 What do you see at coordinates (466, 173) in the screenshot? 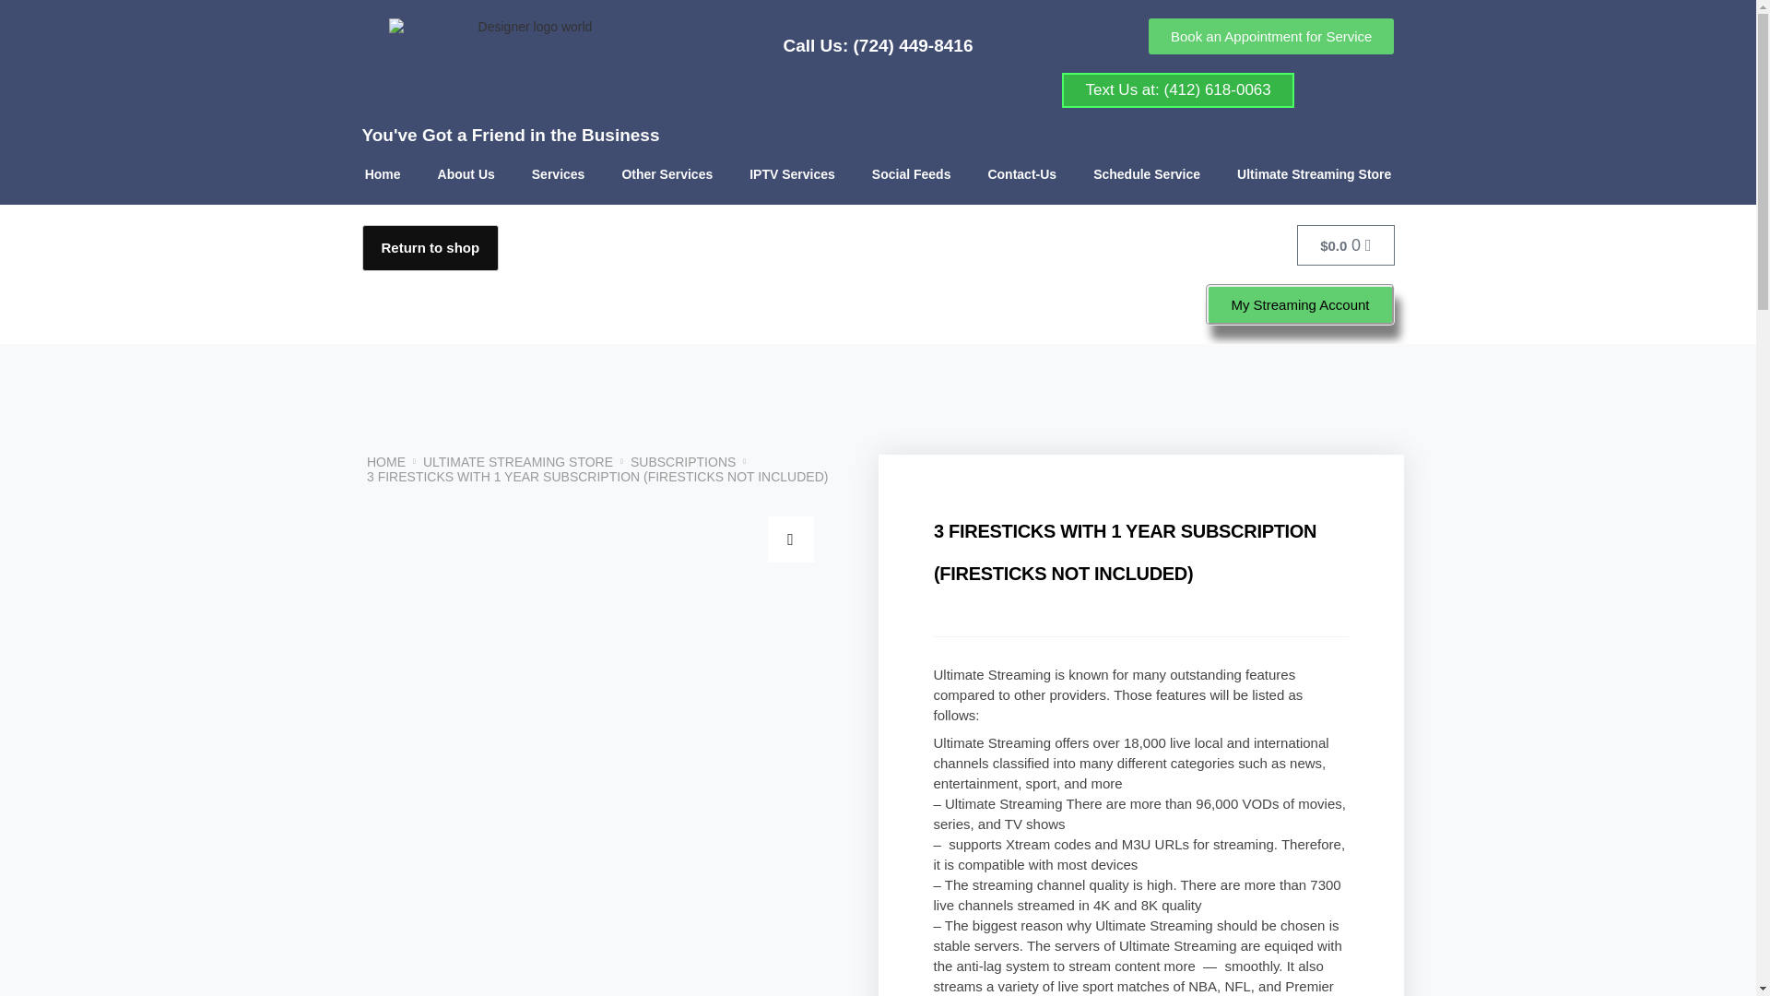
I see `About Us` at bounding box center [466, 173].